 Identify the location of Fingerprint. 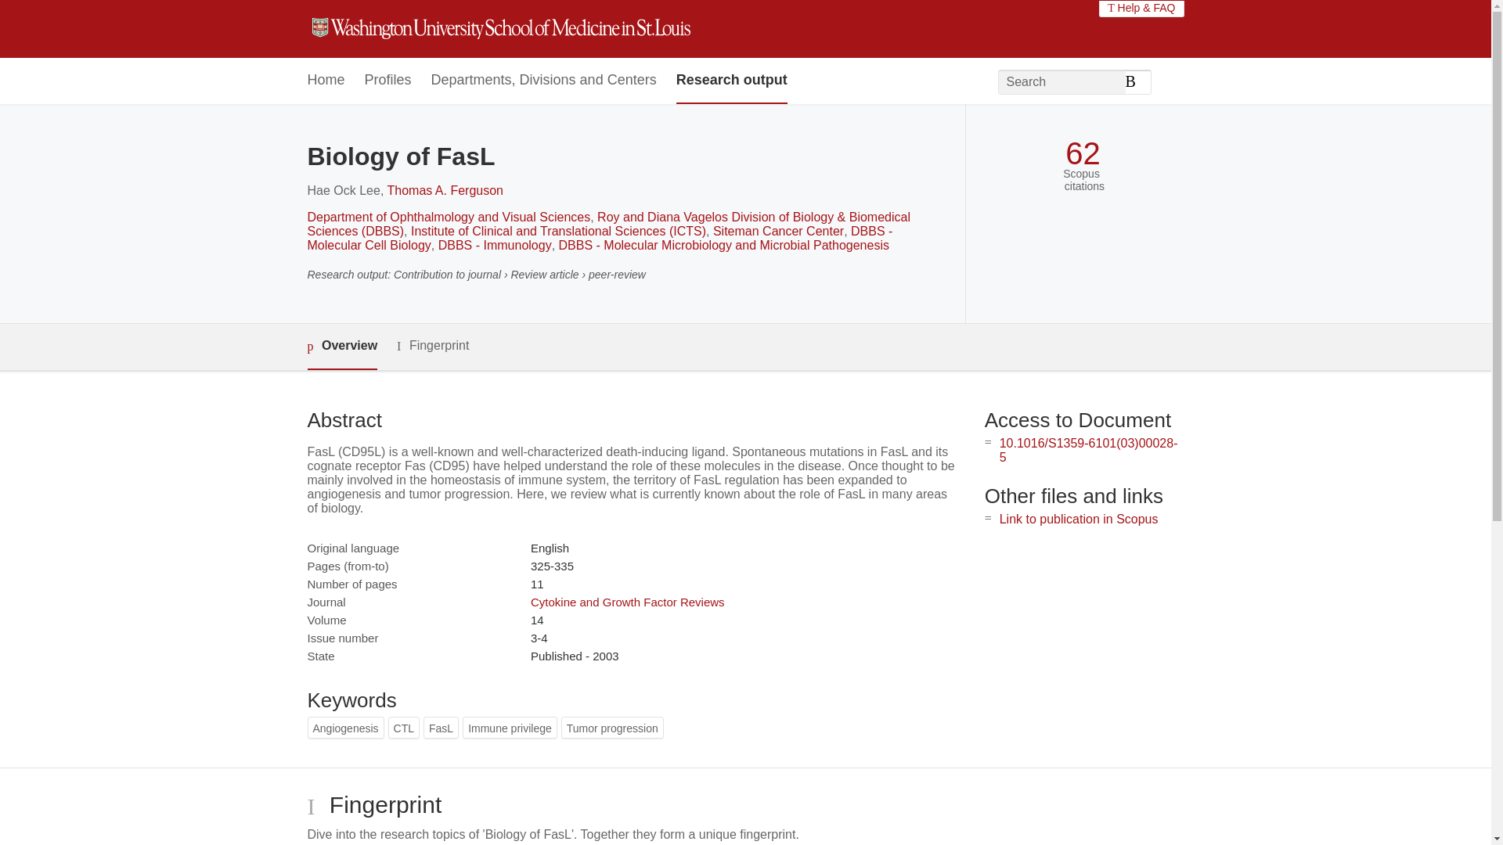
(432, 346).